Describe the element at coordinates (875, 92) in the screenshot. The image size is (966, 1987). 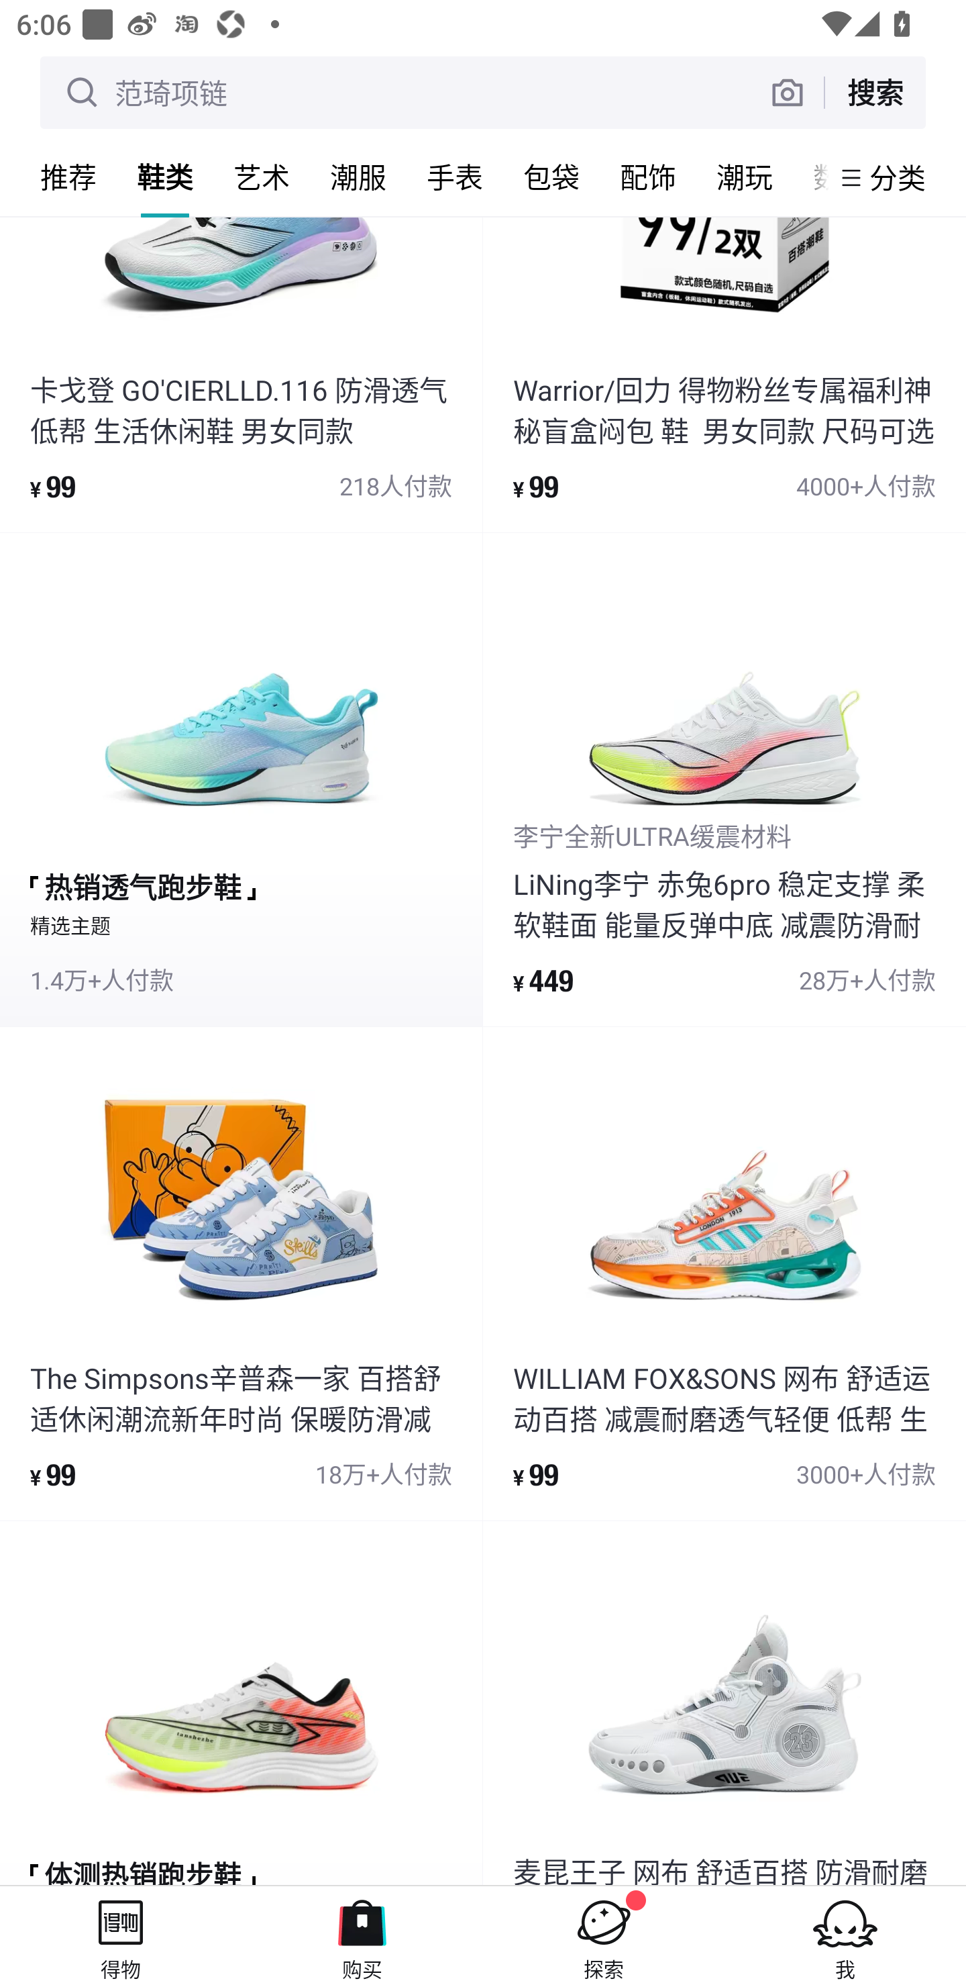
I see `搜索` at that location.